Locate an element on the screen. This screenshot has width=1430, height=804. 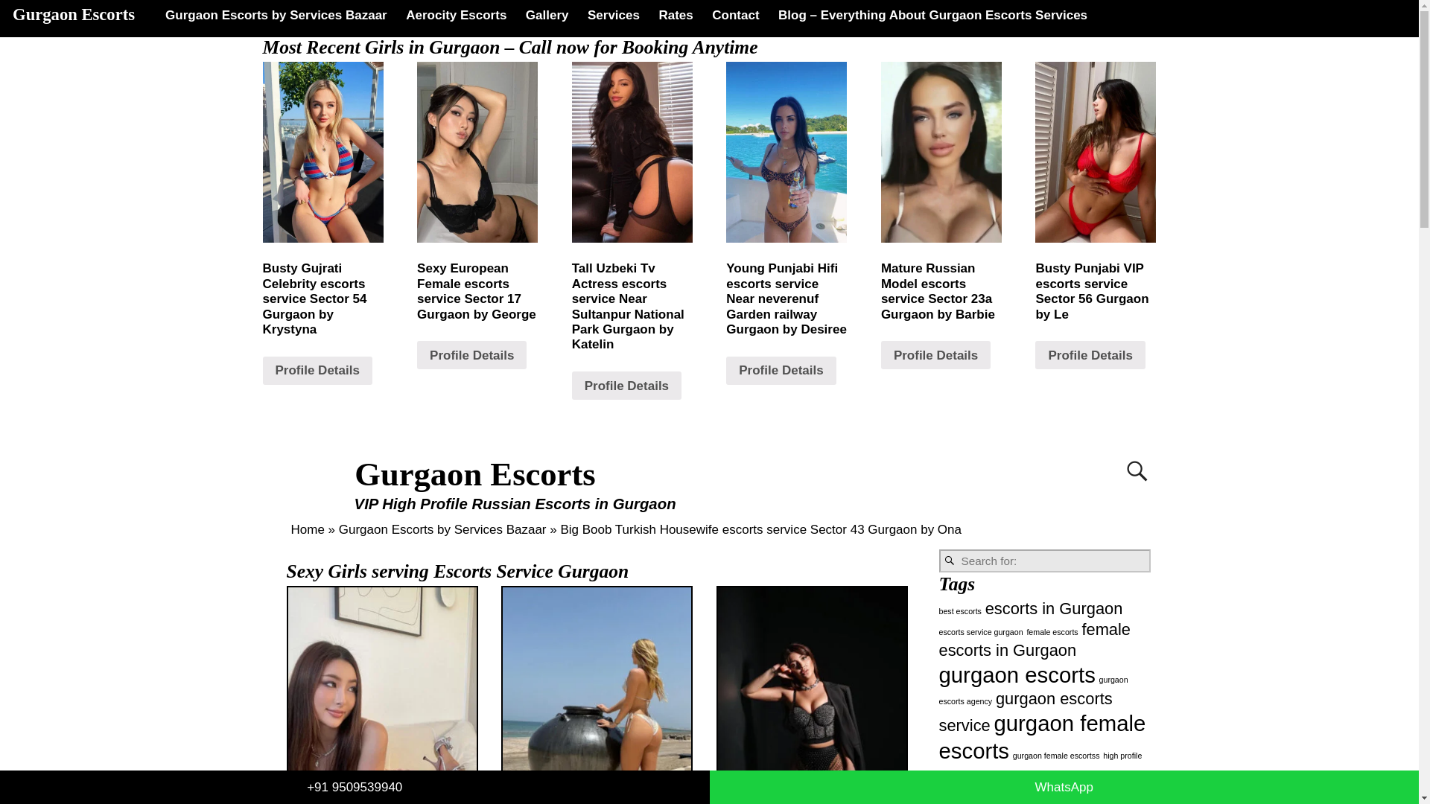
Services is located at coordinates (613, 15).